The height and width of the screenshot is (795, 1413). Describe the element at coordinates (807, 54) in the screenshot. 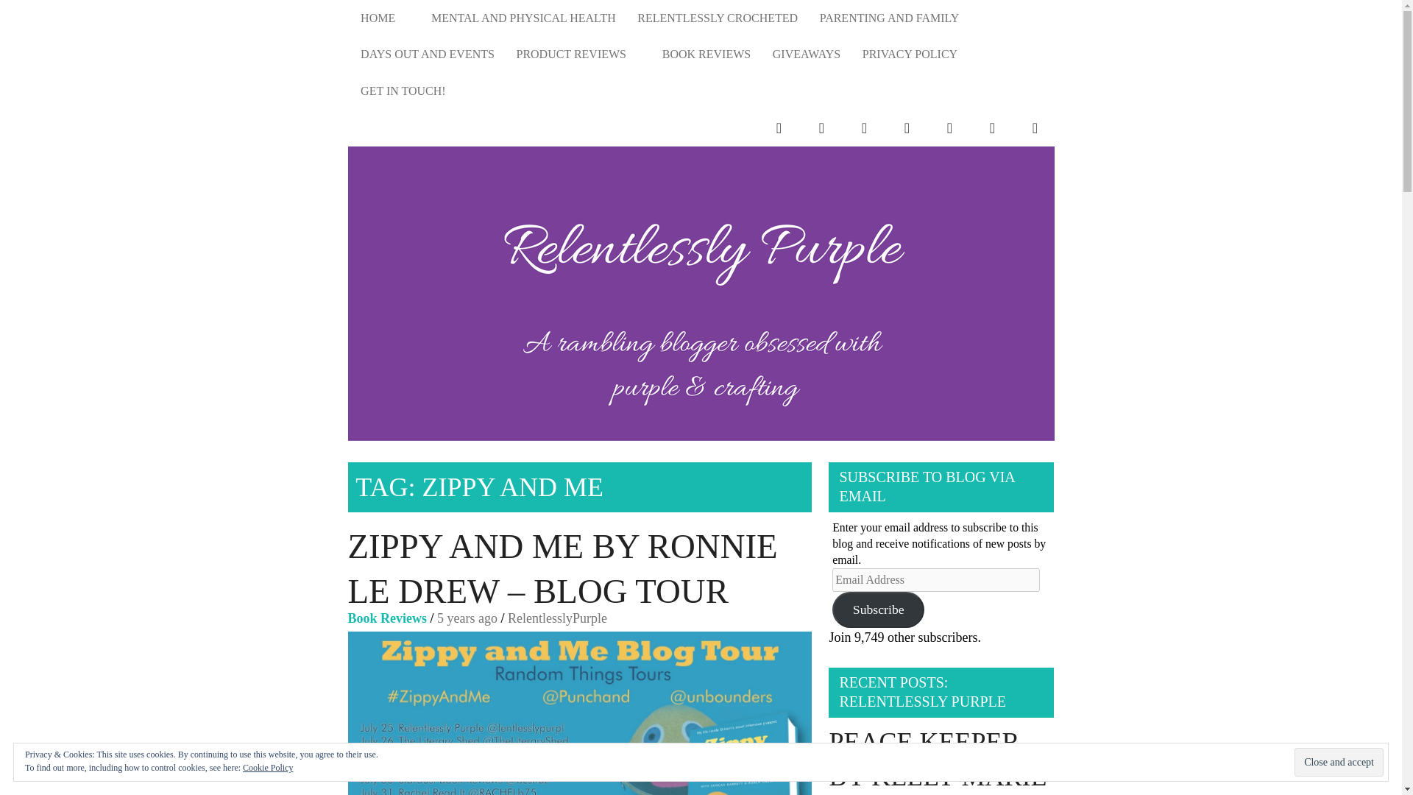

I see `GIVEAWAYS` at that location.